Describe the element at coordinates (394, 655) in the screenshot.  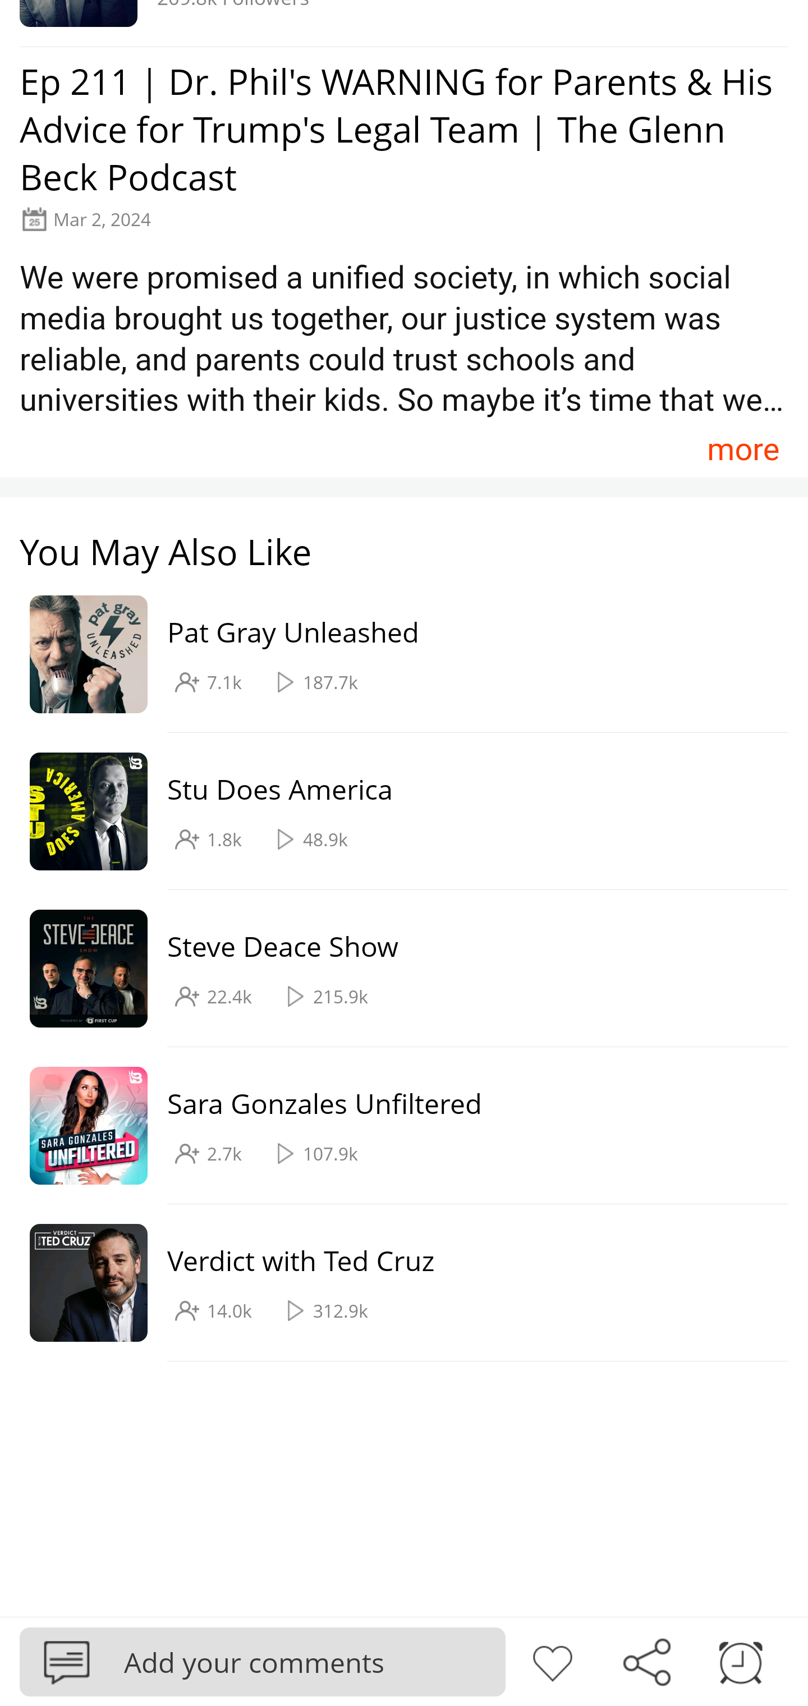
I see `Pat Gray Unleashed 7.1k 187.7k` at that location.